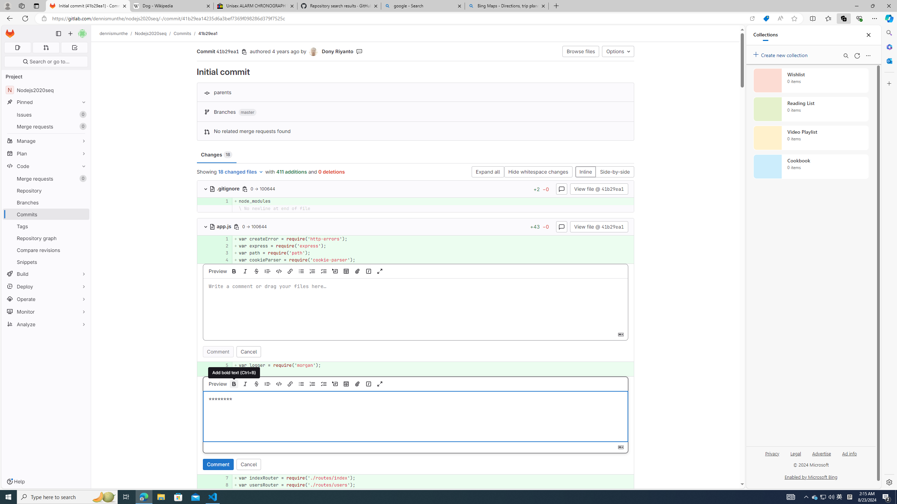 The width and height of the screenshot is (897, 504). Describe the element at coordinates (222, 478) in the screenshot. I see `7` at that location.